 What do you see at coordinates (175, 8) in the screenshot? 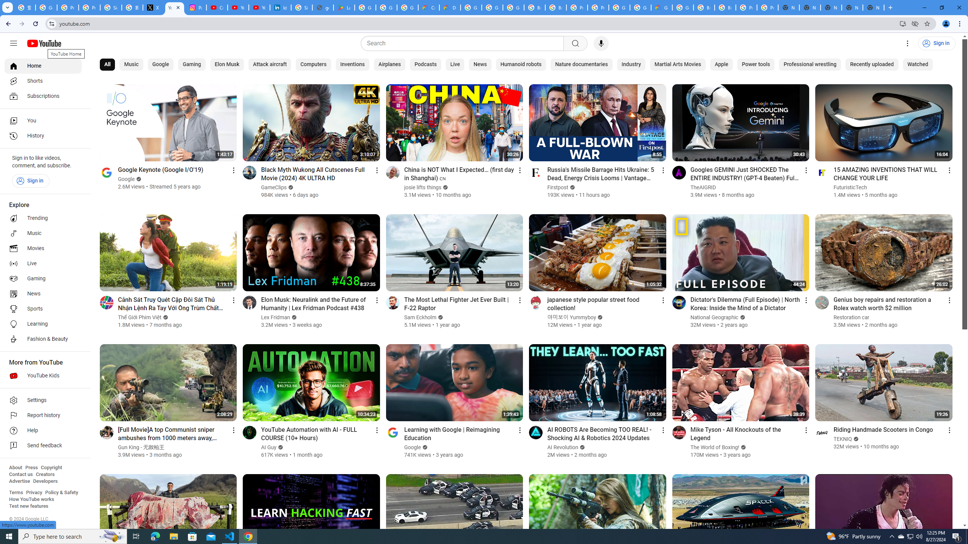
I see `YouTube` at bounding box center [175, 8].